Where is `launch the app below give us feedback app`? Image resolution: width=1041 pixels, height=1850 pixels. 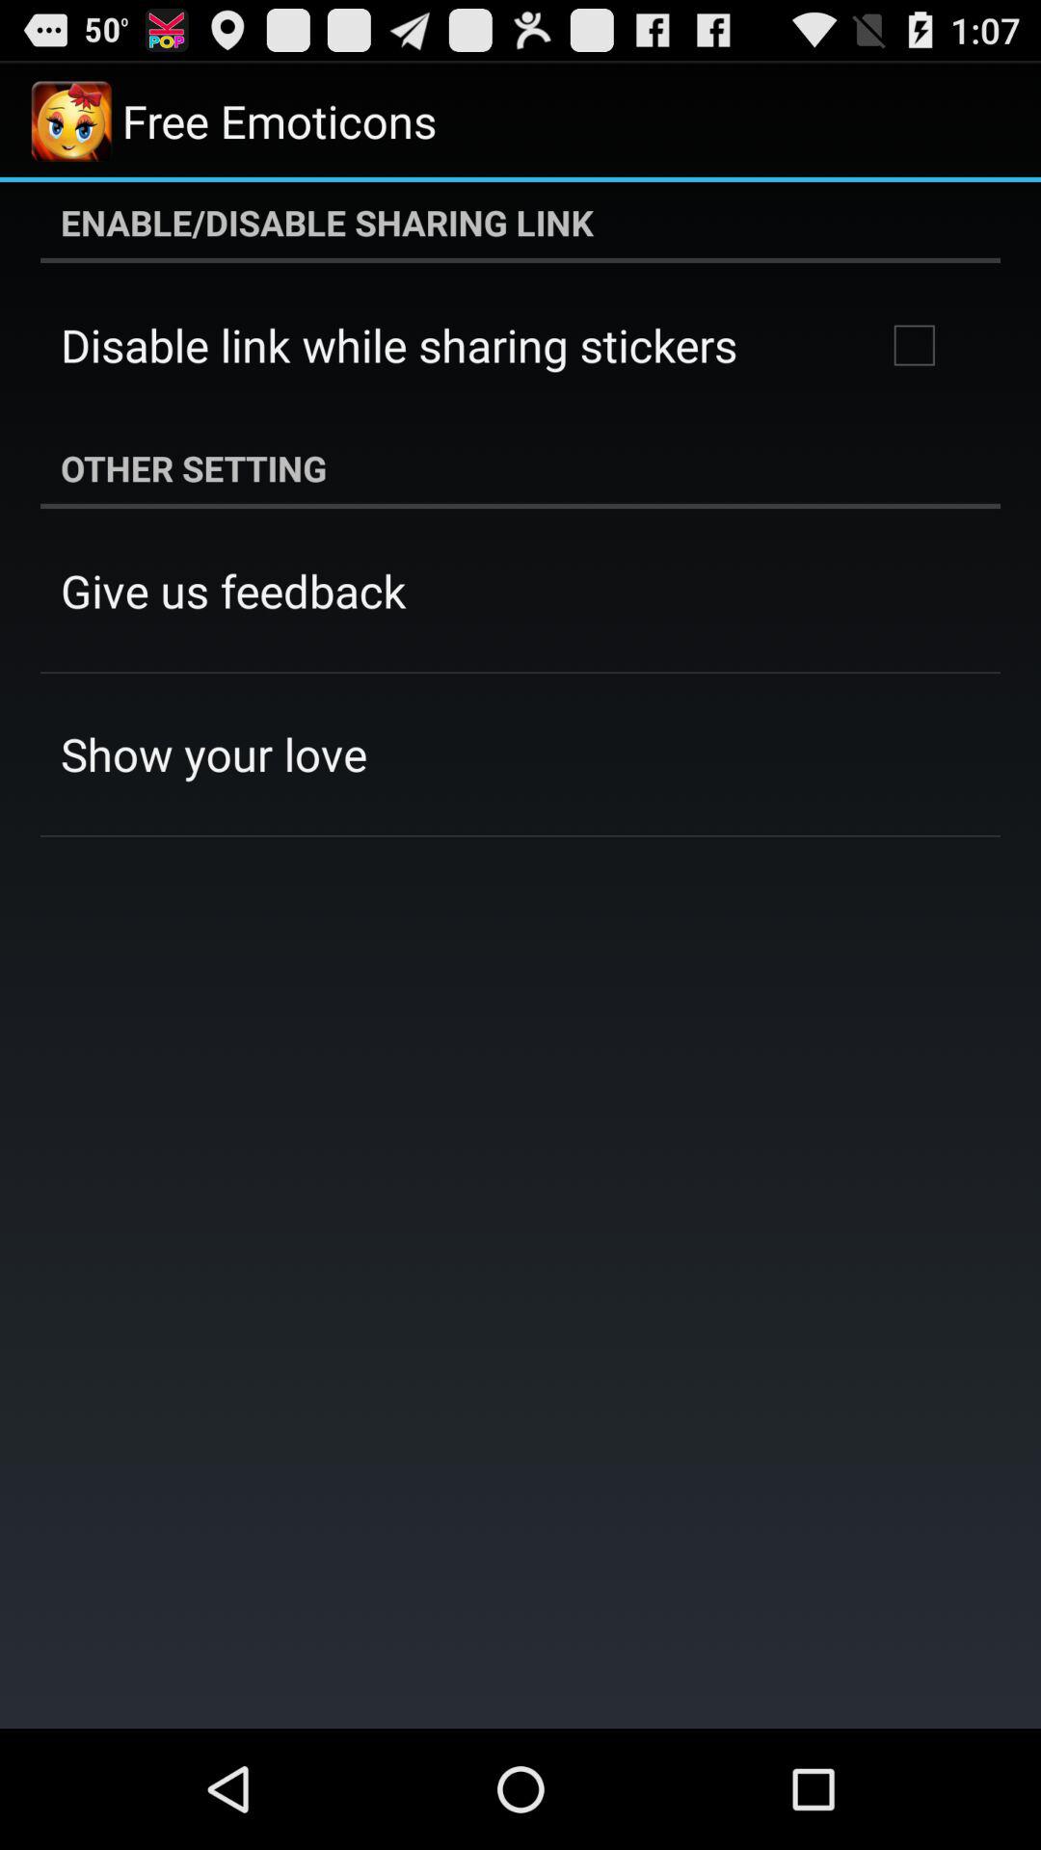
launch the app below give us feedback app is located at coordinates (214, 753).